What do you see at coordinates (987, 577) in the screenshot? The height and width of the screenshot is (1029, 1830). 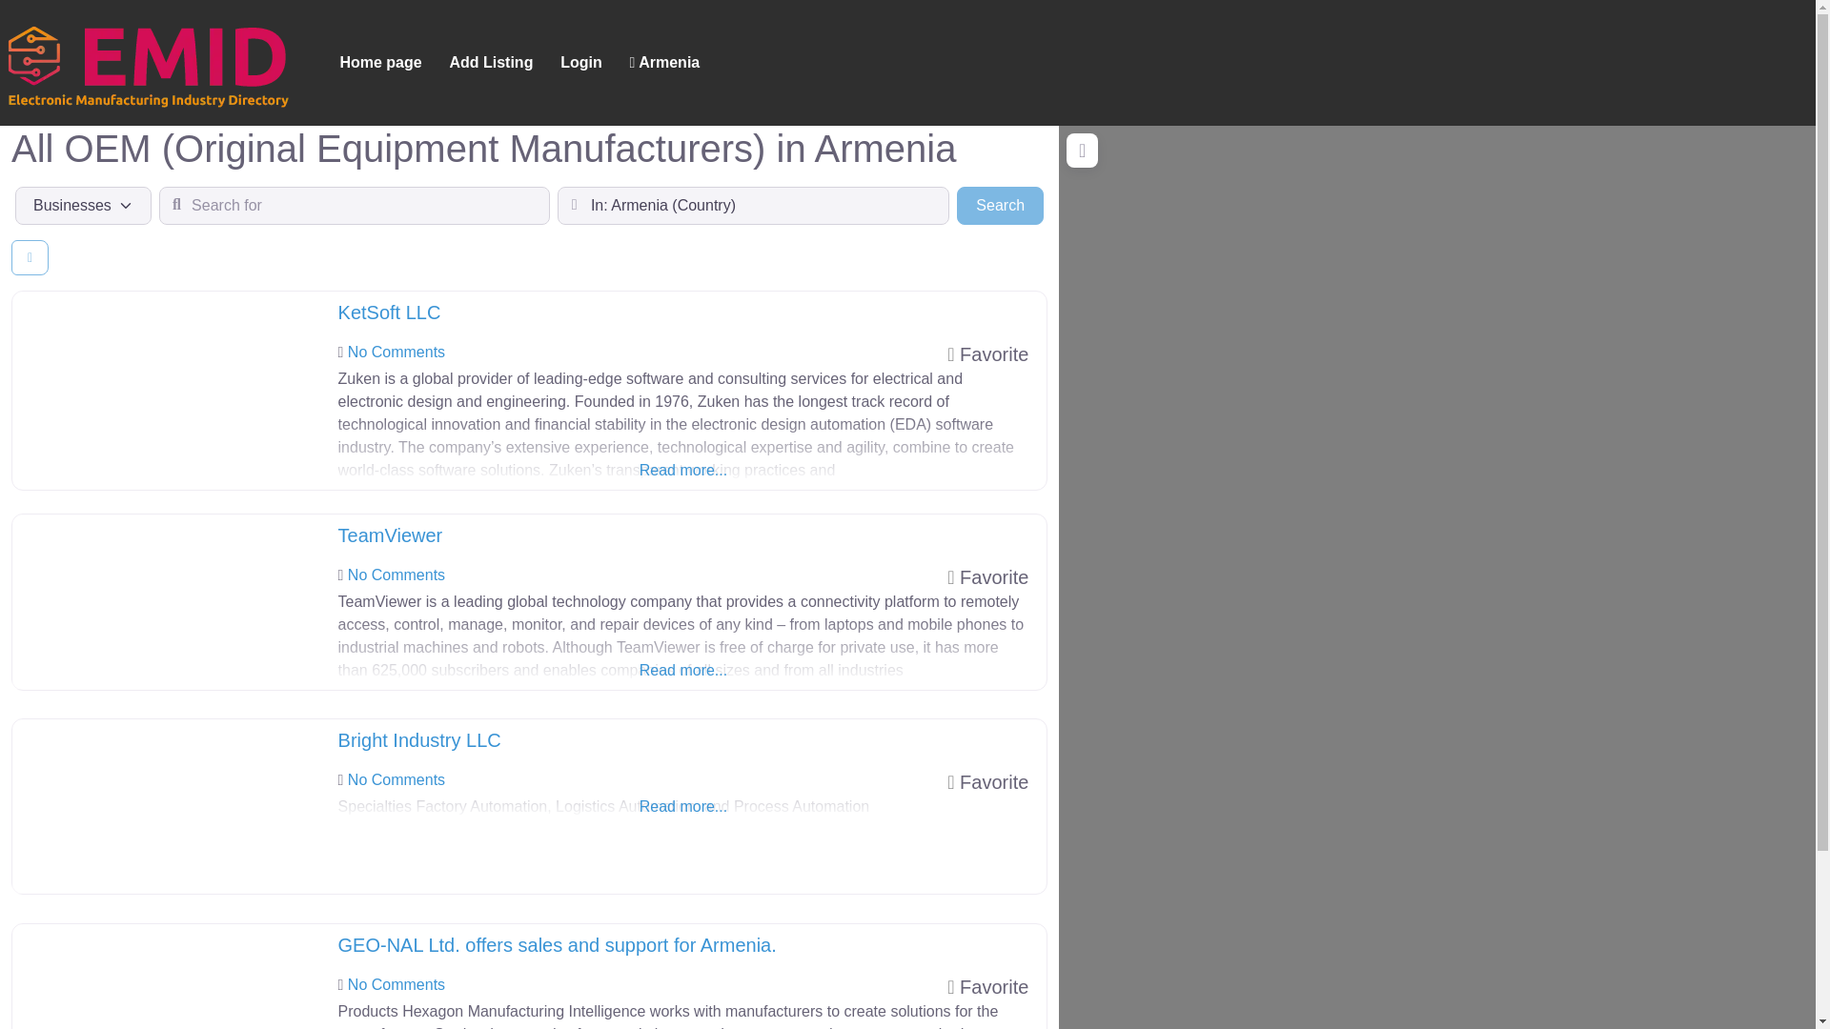 I see `Home page` at bounding box center [987, 577].